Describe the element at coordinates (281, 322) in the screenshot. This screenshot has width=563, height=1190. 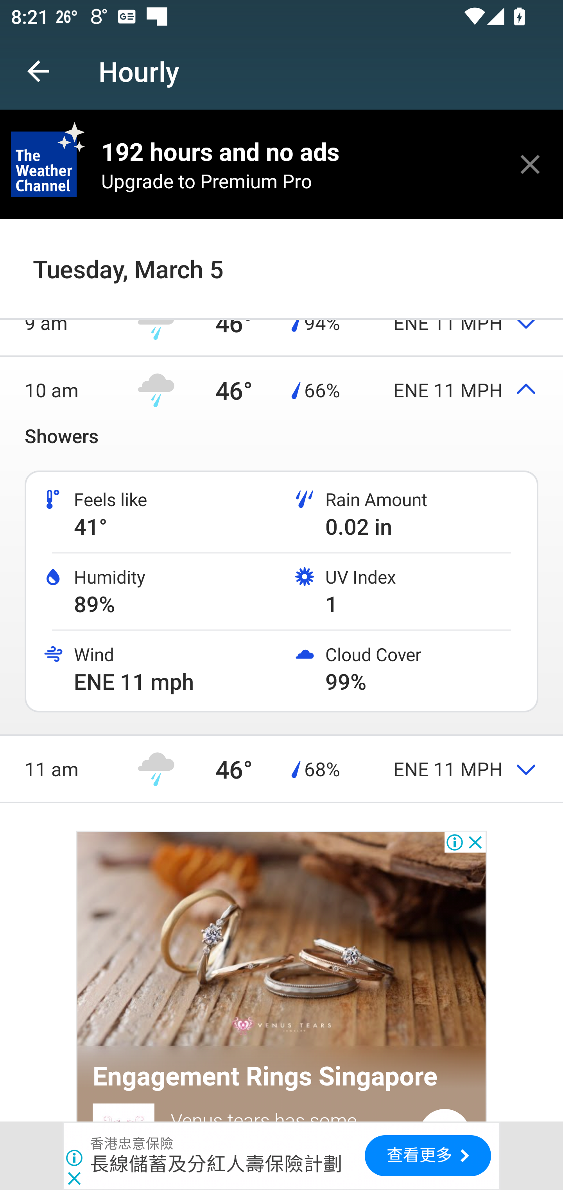
I see `9 am 46° 94% ENE 11 MPH` at that location.